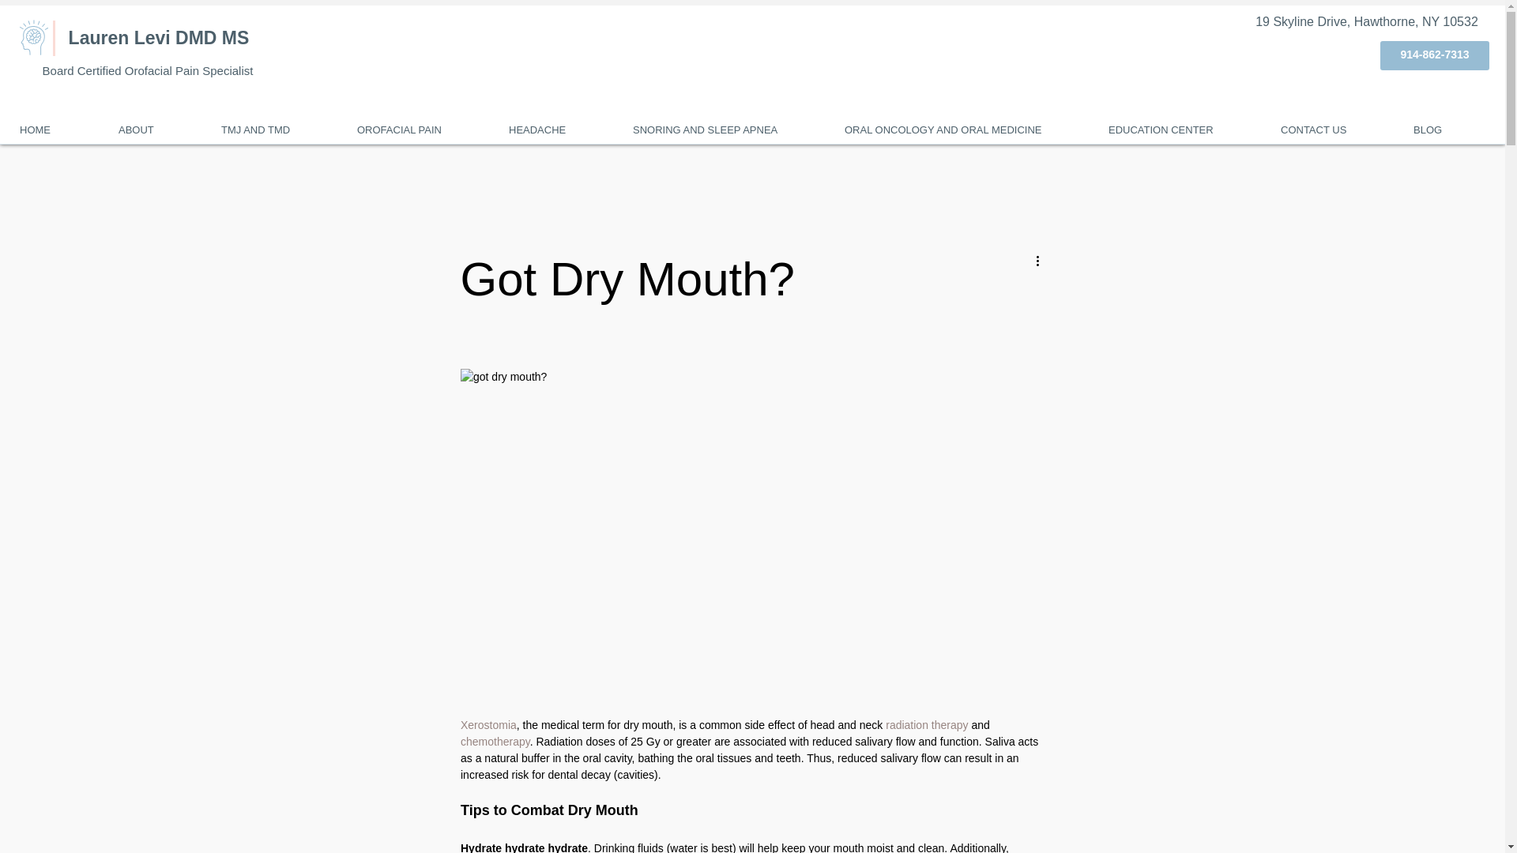 The width and height of the screenshot is (1517, 853). Describe the element at coordinates (277, 130) in the screenshot. I see `TMJ AND TMD` at that location.